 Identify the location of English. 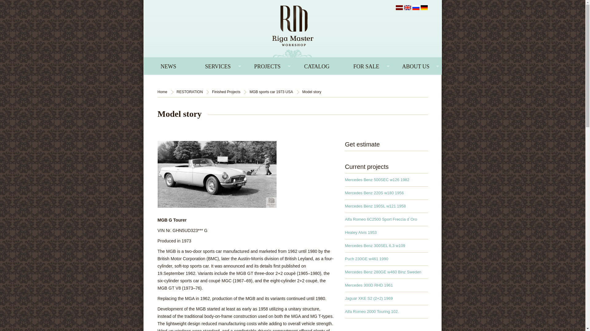
(407, 7).